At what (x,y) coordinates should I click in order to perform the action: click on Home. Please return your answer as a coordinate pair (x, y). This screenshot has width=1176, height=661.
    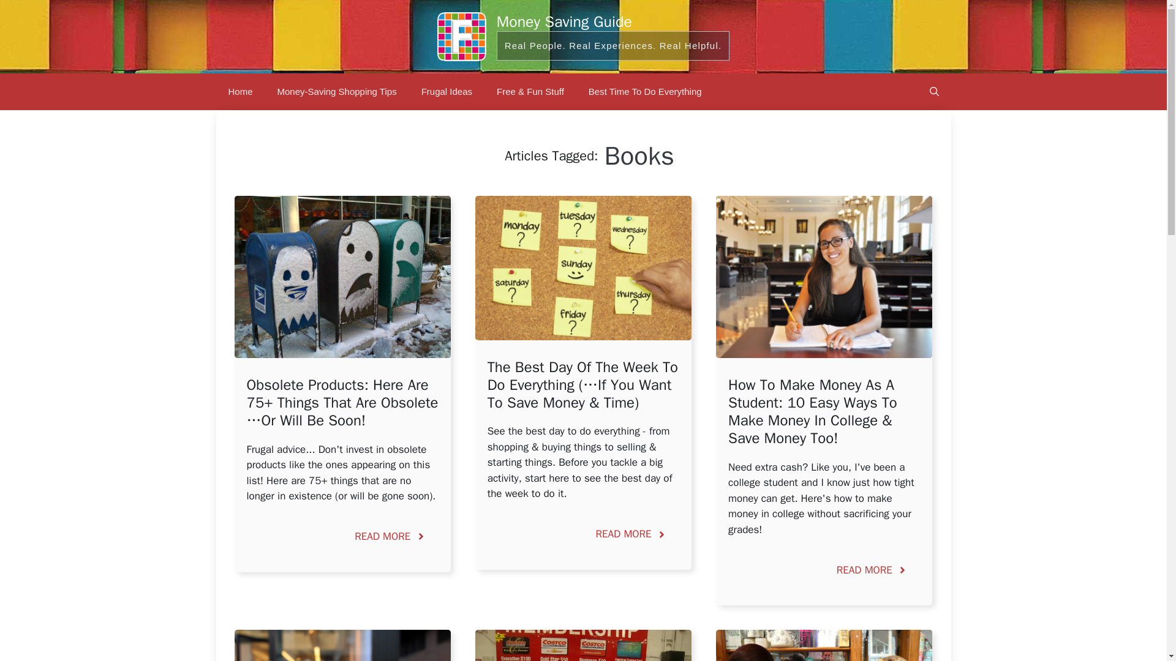
    Looking at the image, I should click on (240, 92).